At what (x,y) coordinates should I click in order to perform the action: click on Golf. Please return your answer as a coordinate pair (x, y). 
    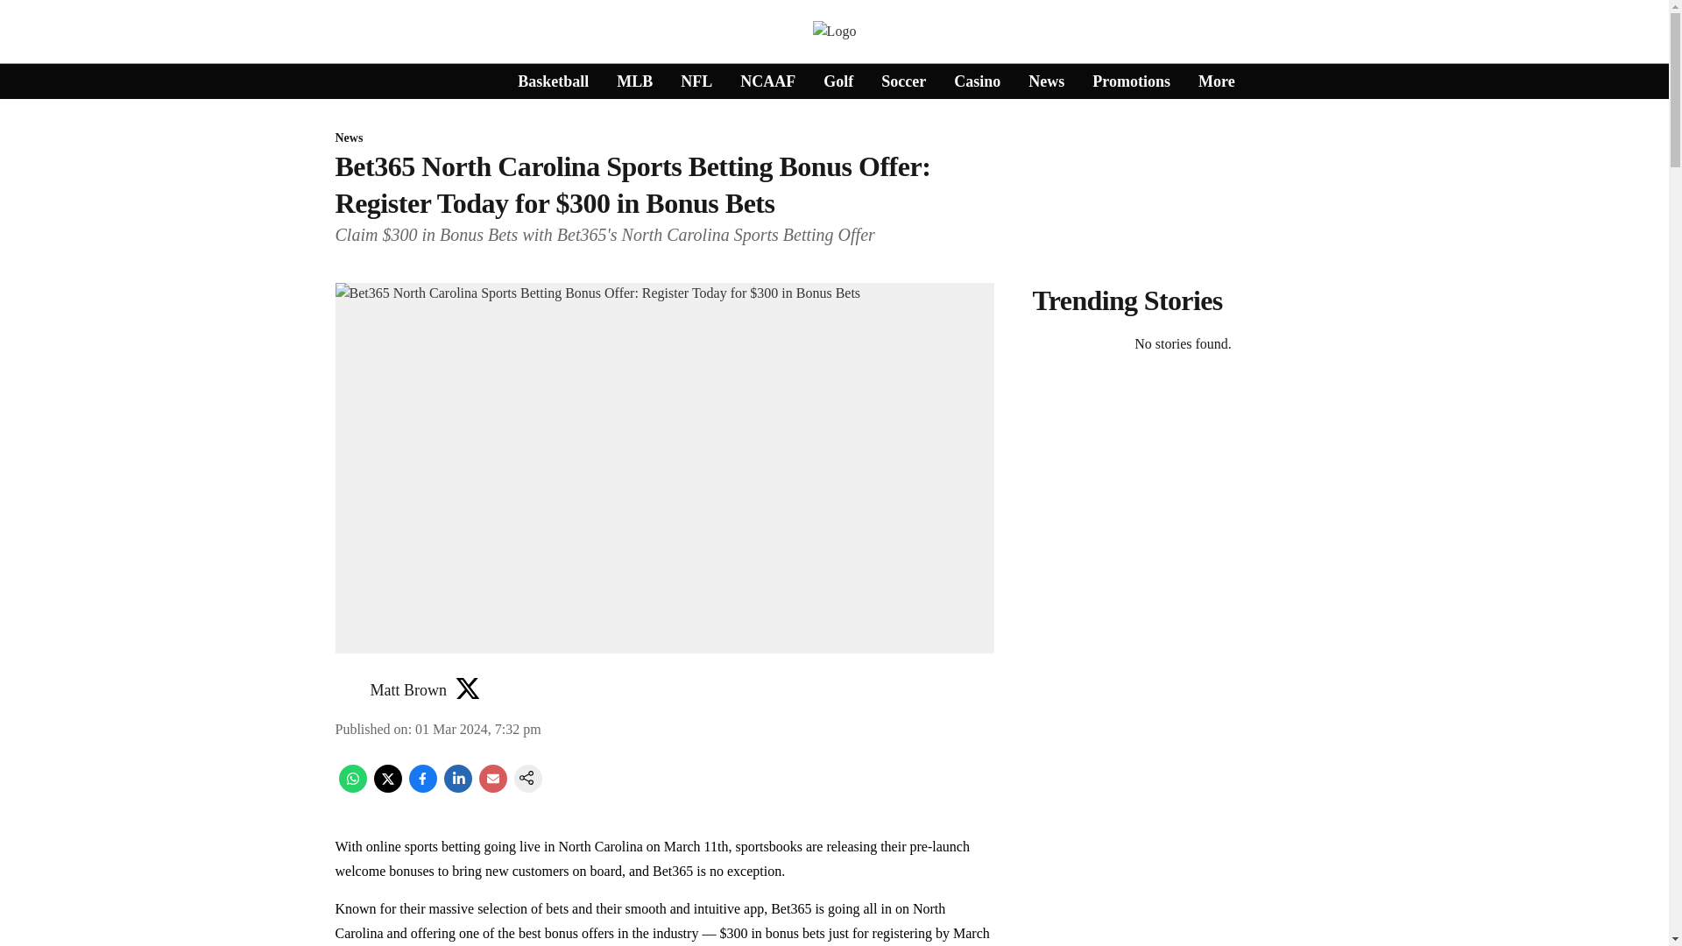
    Looking at the image, I should click on (837, 81).